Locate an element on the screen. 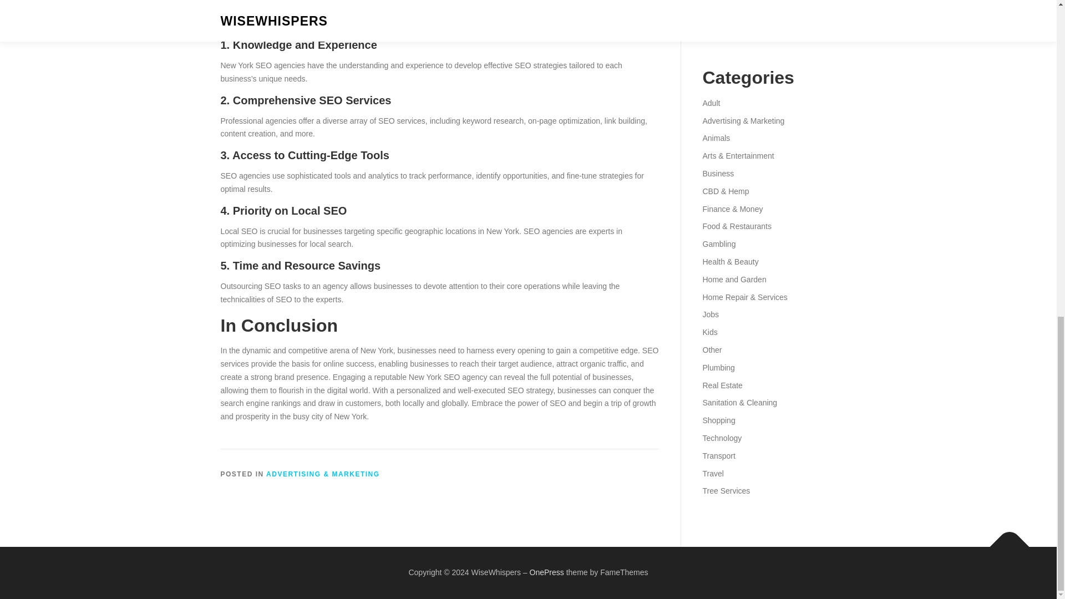 The image size is (1065, 599). Business is located at coordinates (718, 173).